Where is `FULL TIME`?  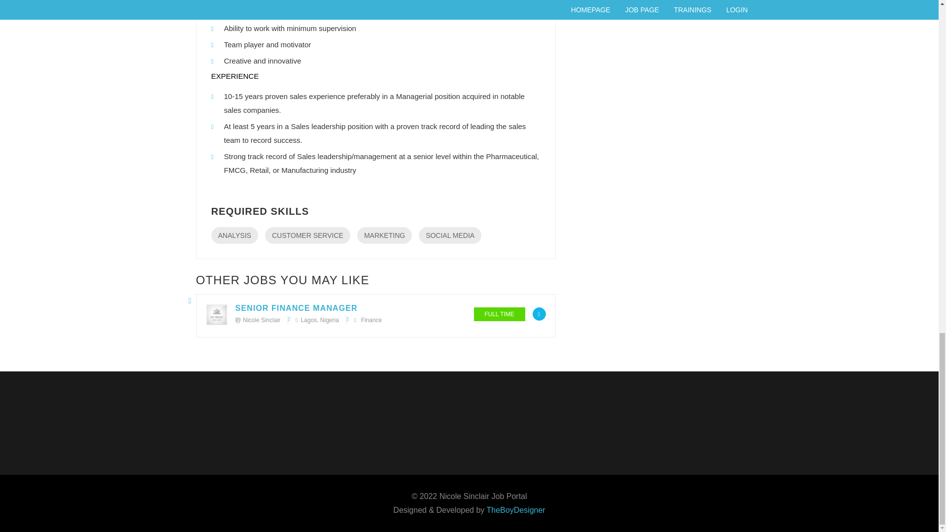
FULL TIME is located at coordinates (499, 314).